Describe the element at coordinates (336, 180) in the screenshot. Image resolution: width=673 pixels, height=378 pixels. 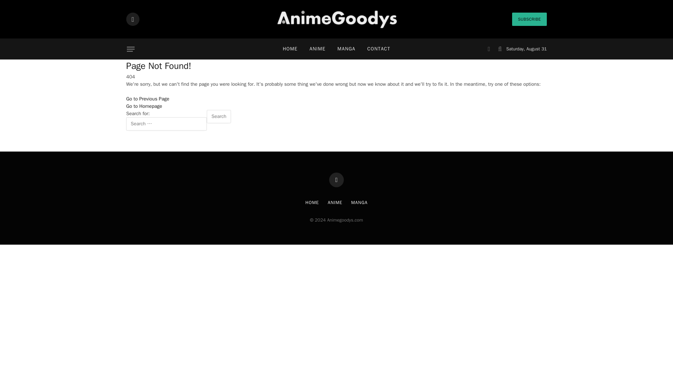
I see `Pinterest` at that location.